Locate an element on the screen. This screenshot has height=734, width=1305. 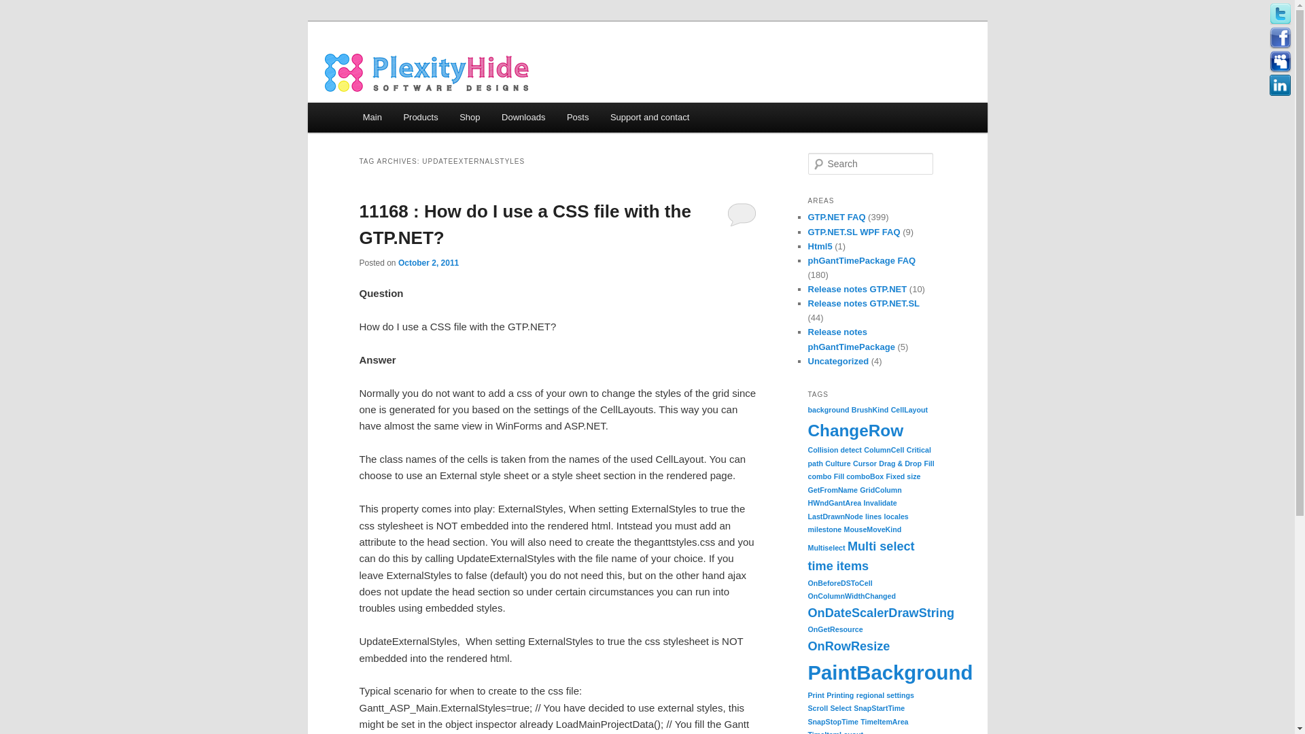
Share it on Linkedin is located at coordinates (1281, 86).